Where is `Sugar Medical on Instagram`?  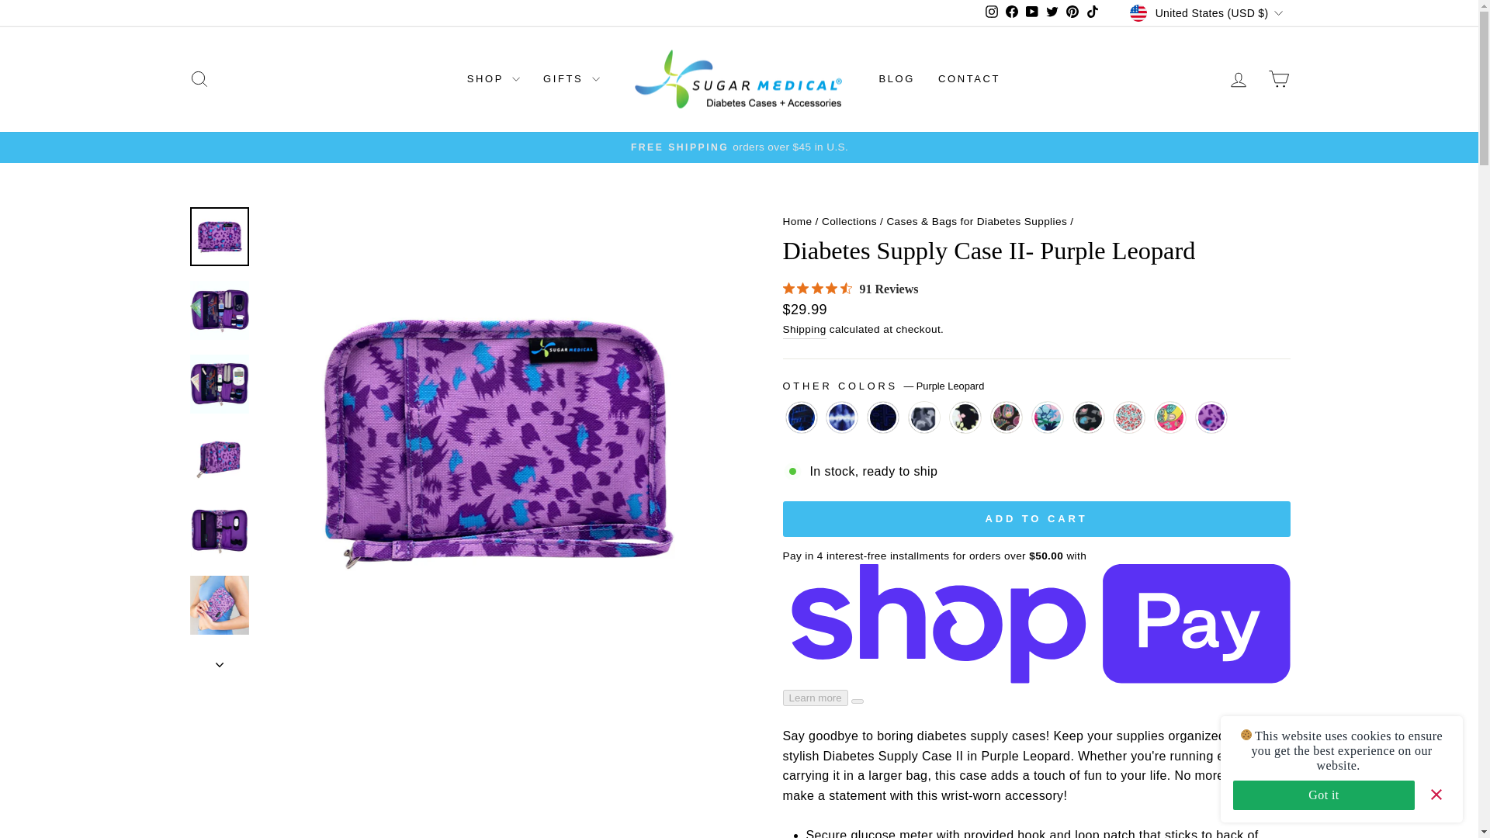
Sugar Medical on Instagram is located at coordinates (992, 13).